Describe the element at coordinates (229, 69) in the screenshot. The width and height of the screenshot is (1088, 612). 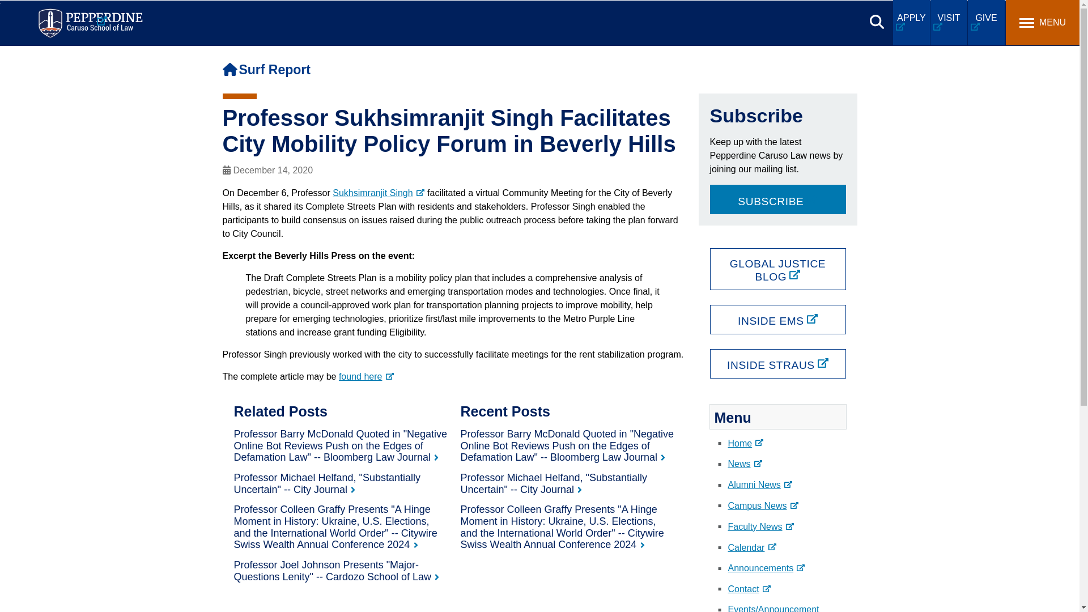
I see `home` at that location.